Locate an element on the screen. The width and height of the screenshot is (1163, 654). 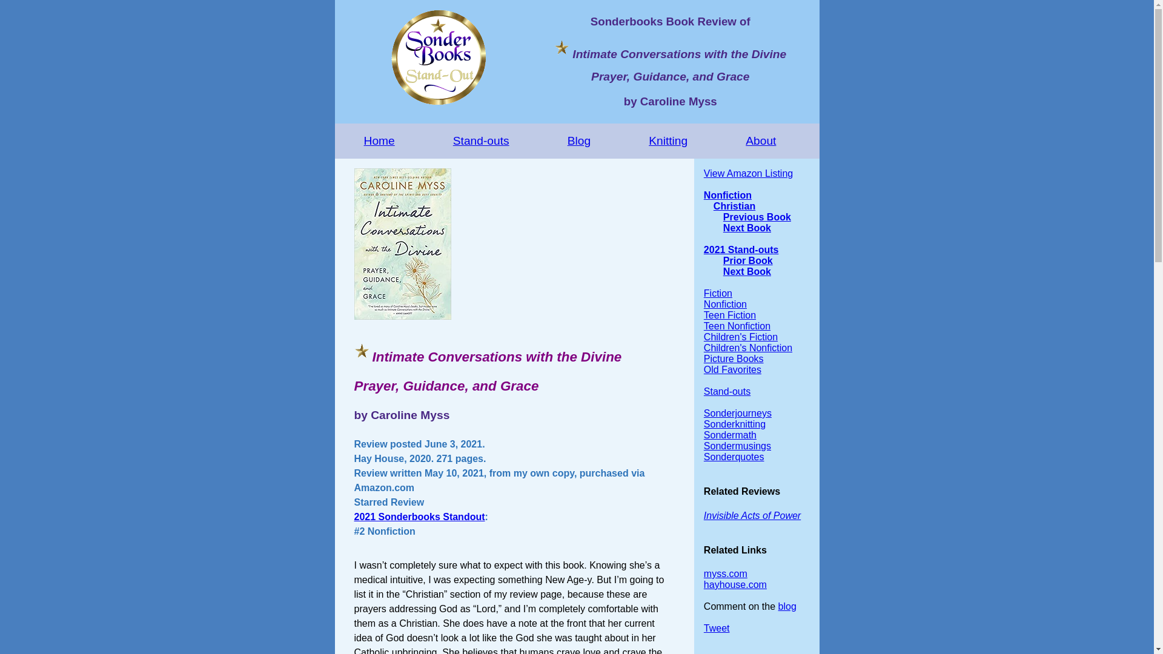
myss.com is located at coordinates (726, 573).